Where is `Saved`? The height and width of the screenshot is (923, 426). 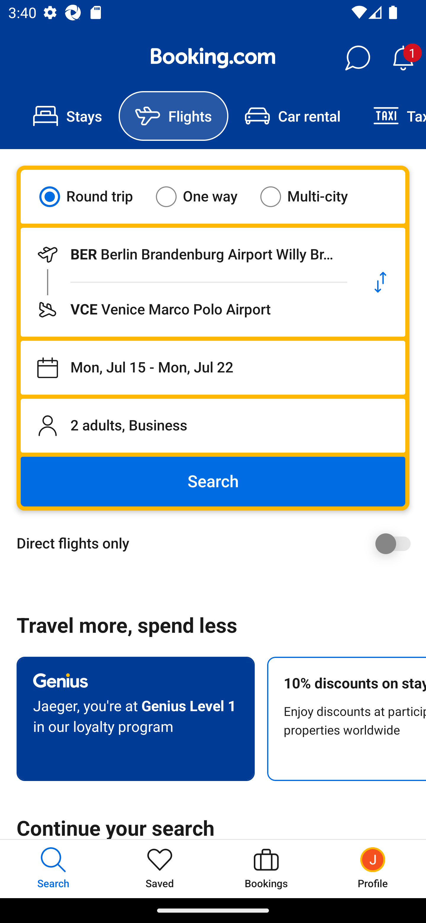
Saved is located at coordinates (160, 869).